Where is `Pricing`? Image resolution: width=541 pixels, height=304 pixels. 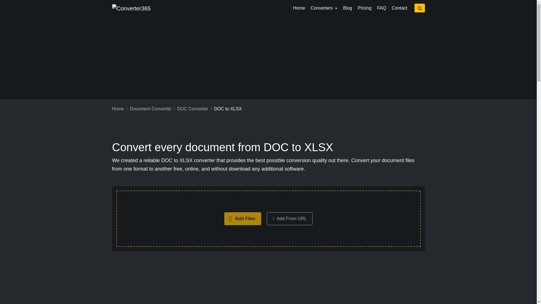
Pricing is located at coordinates (365, 8).